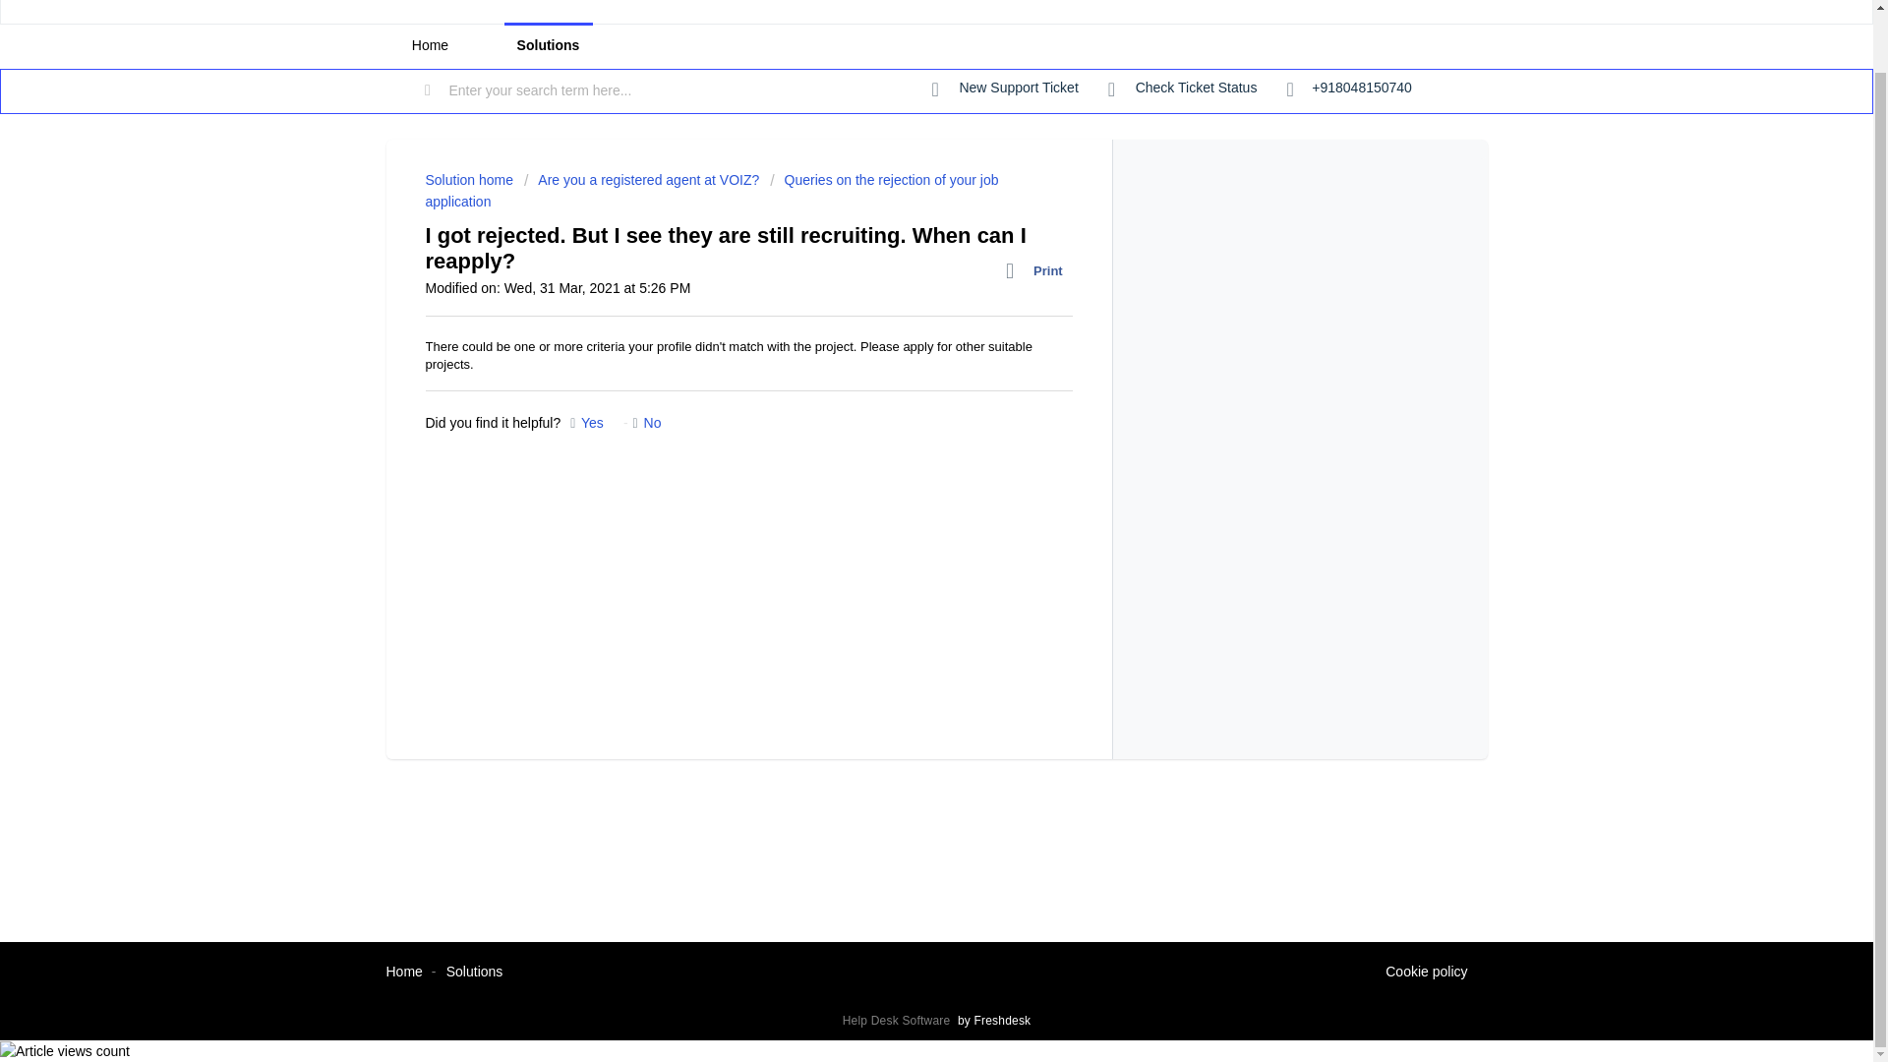 This screenshot has height=1062, width=1888. Describe the element at coordinates (474, 971) in the screenshot. I see `Solutions` at that location.